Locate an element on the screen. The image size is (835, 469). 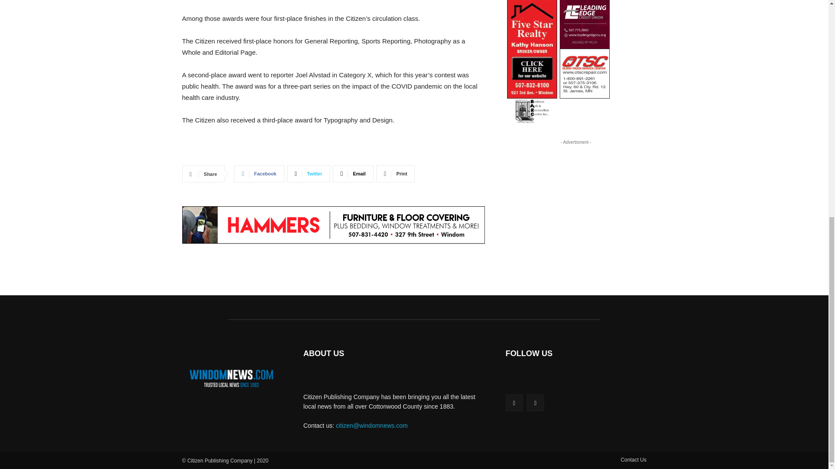
Twitter is located at coordinates (308, 174).